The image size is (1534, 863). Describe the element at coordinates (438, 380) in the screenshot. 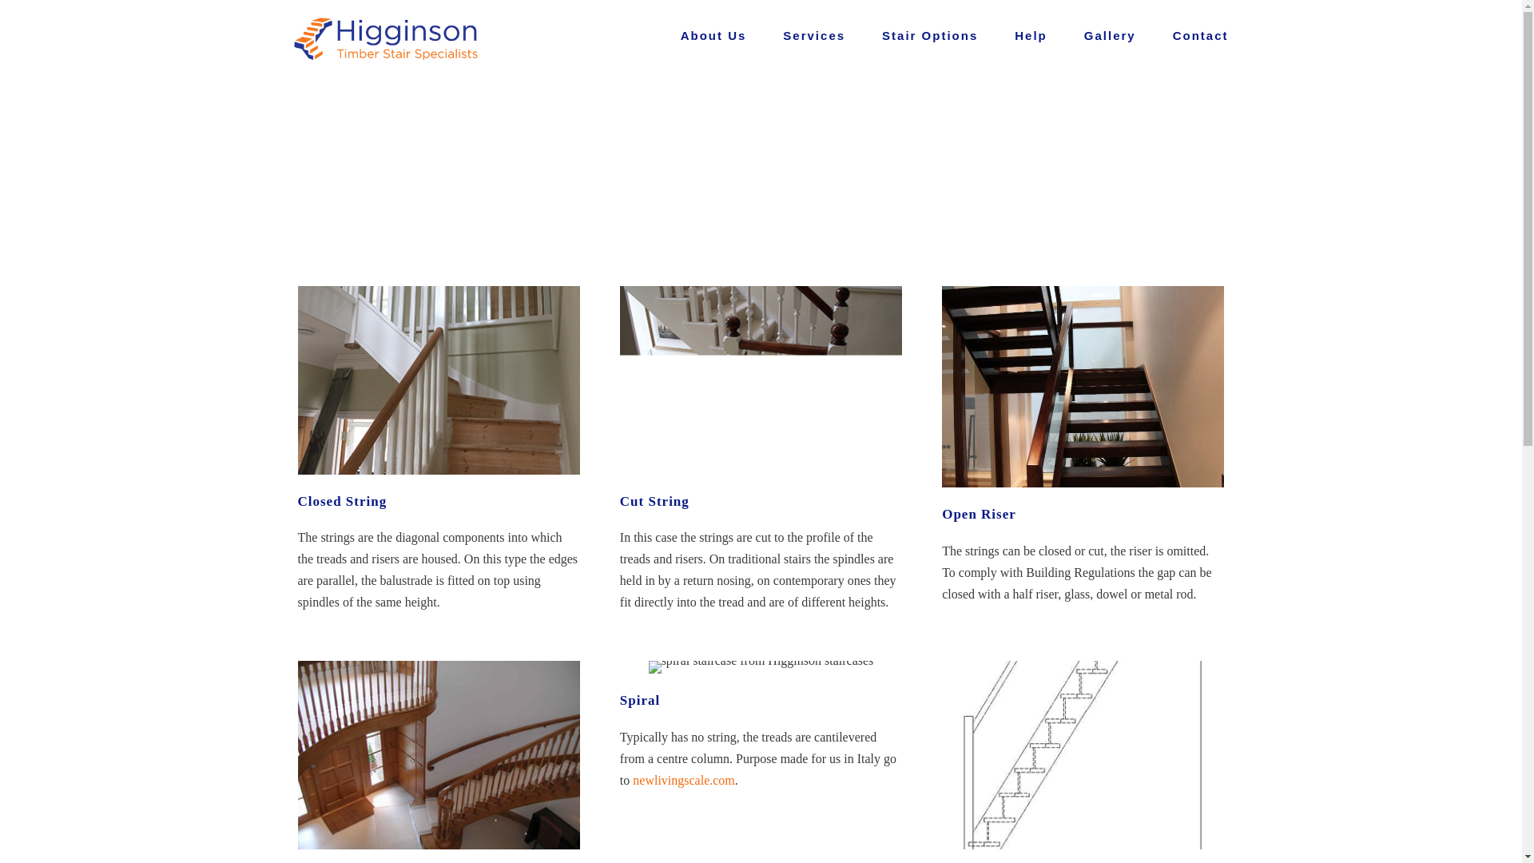

I see `closed string 360` at that location.